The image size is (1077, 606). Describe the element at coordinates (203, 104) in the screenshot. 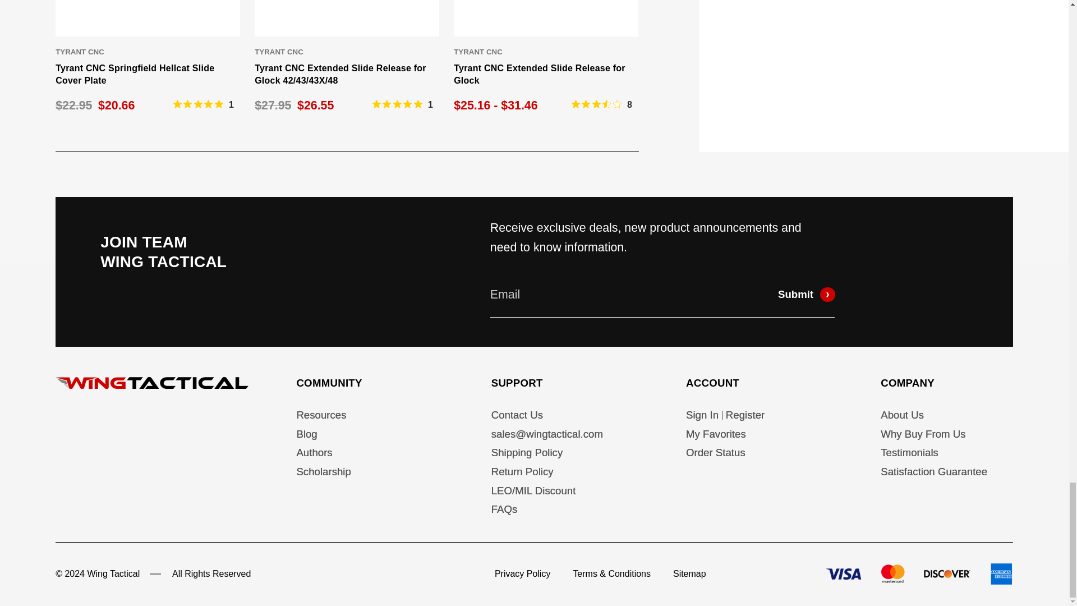

I see `1` at that location.